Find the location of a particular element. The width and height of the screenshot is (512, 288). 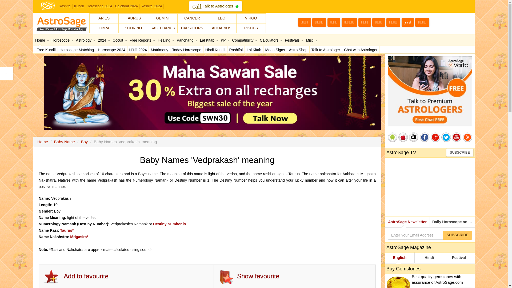

CANCER is located at coordinates (192, 18).